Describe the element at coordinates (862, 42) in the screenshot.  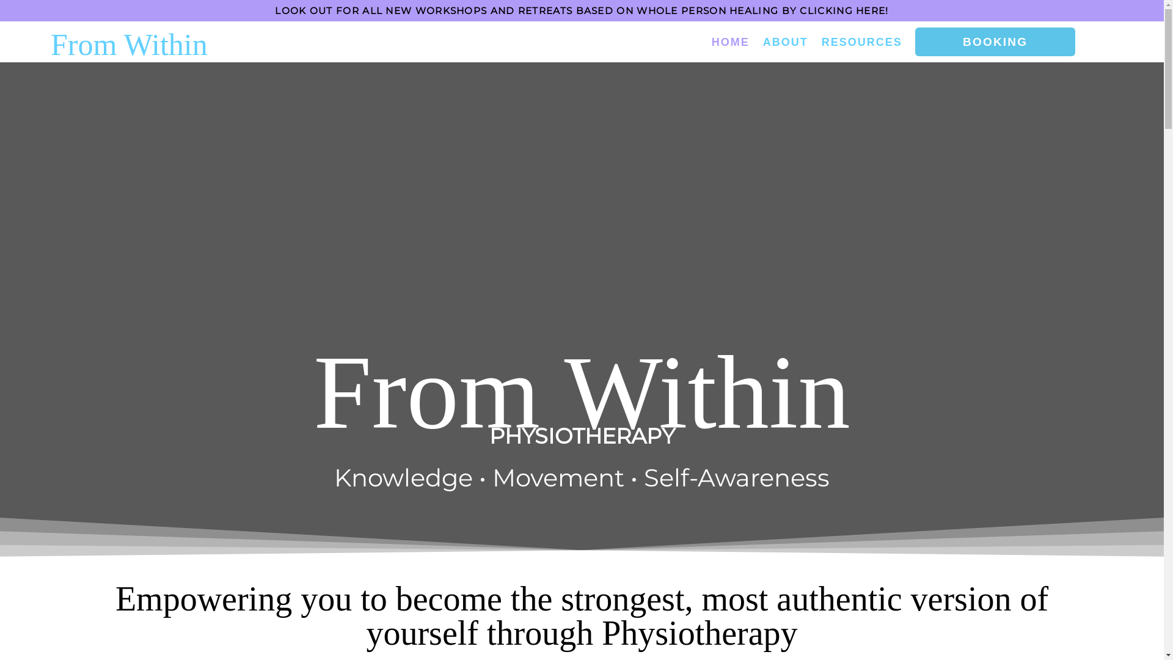
I see `RESOURCES` at that location.